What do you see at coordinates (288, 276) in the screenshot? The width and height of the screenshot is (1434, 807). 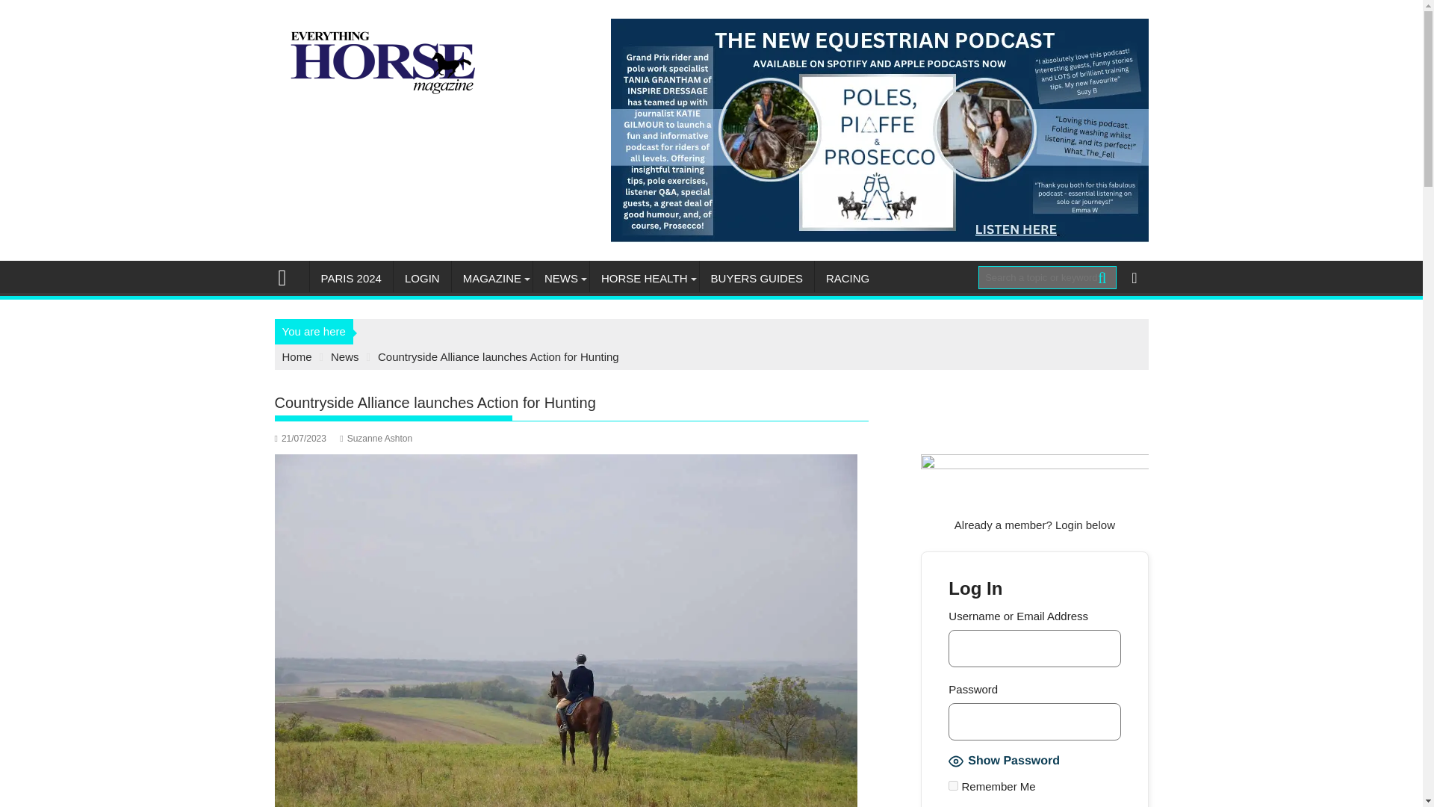 I see `Everything Horse Magazine` at bounding box center [288, 276].